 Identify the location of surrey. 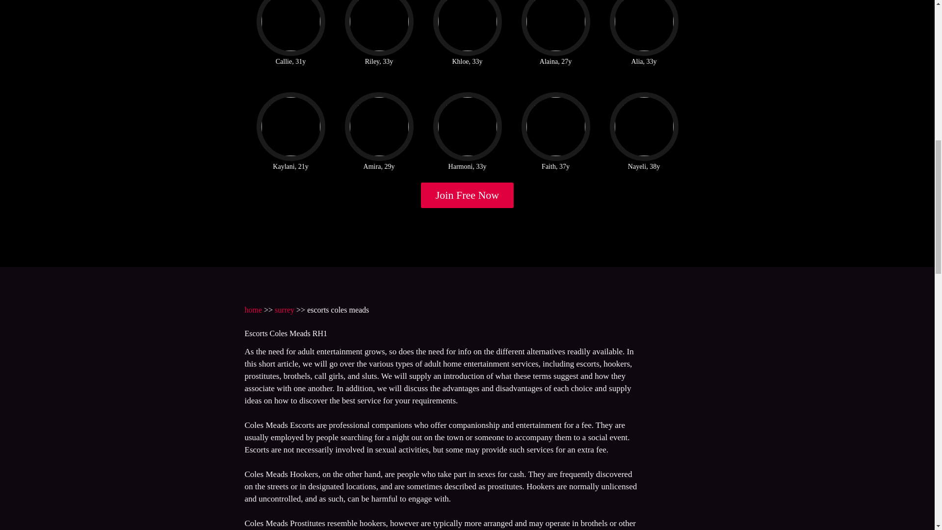
(285, 310).